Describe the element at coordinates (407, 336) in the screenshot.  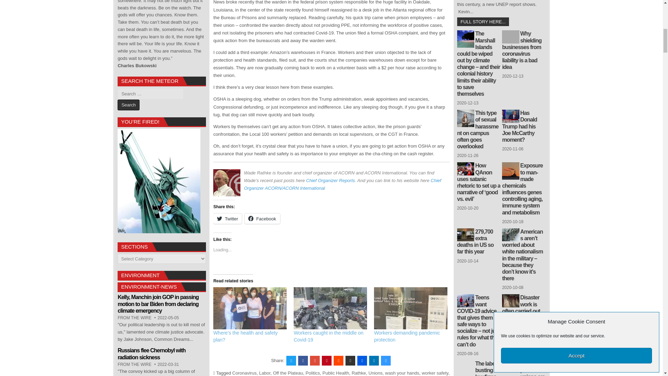
I see `Workers demanding pandemic protection` at that location.